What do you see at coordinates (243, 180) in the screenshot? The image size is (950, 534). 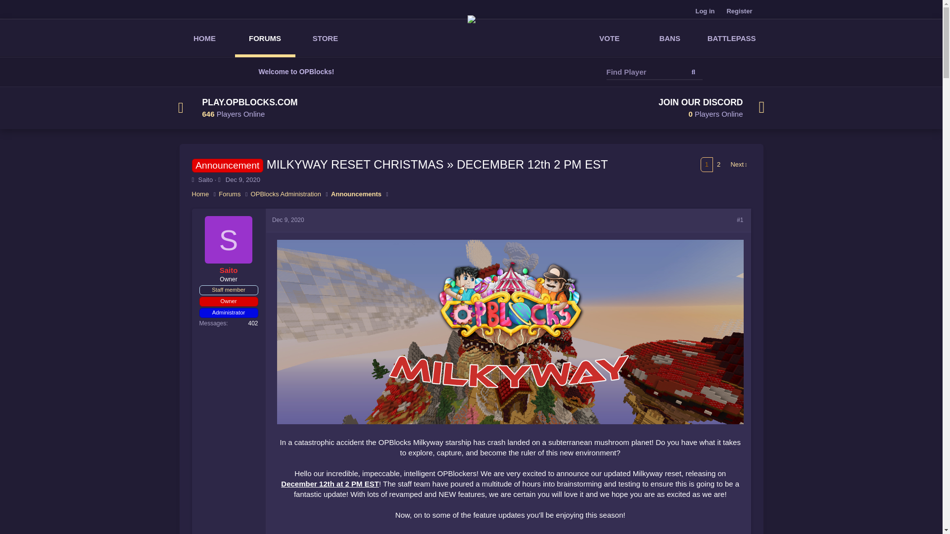 I see `Dec 9, 2020 at 7:09 PM` at bounding box center [243, 180].